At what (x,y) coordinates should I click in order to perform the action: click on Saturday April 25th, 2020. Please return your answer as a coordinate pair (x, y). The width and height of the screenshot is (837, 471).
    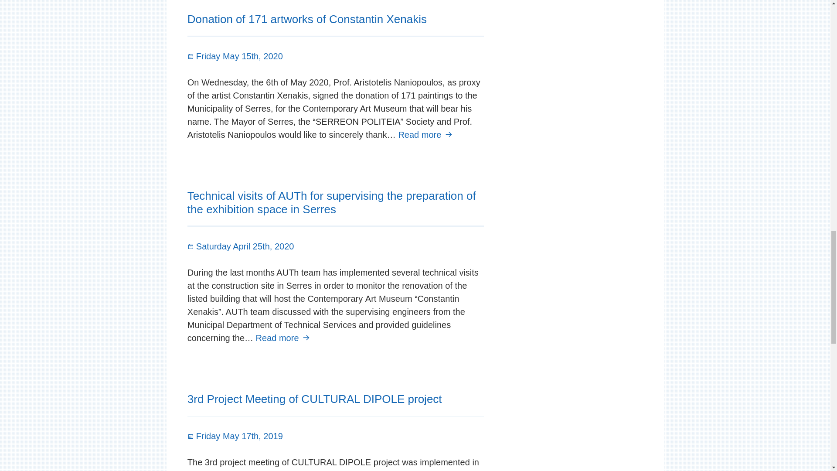
    Looking at the image, I should click on (241, 246).